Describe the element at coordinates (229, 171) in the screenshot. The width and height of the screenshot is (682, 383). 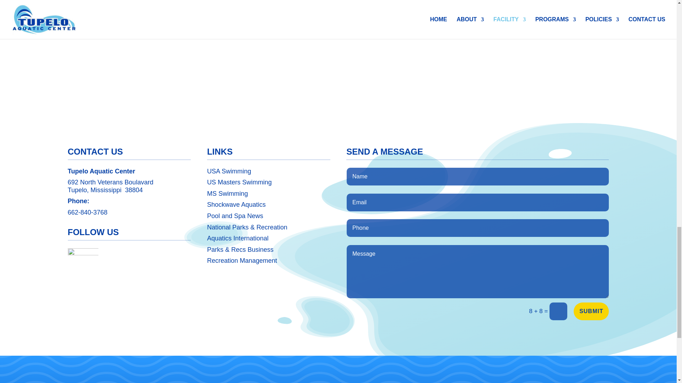
I see `USA Swimming` at that location.